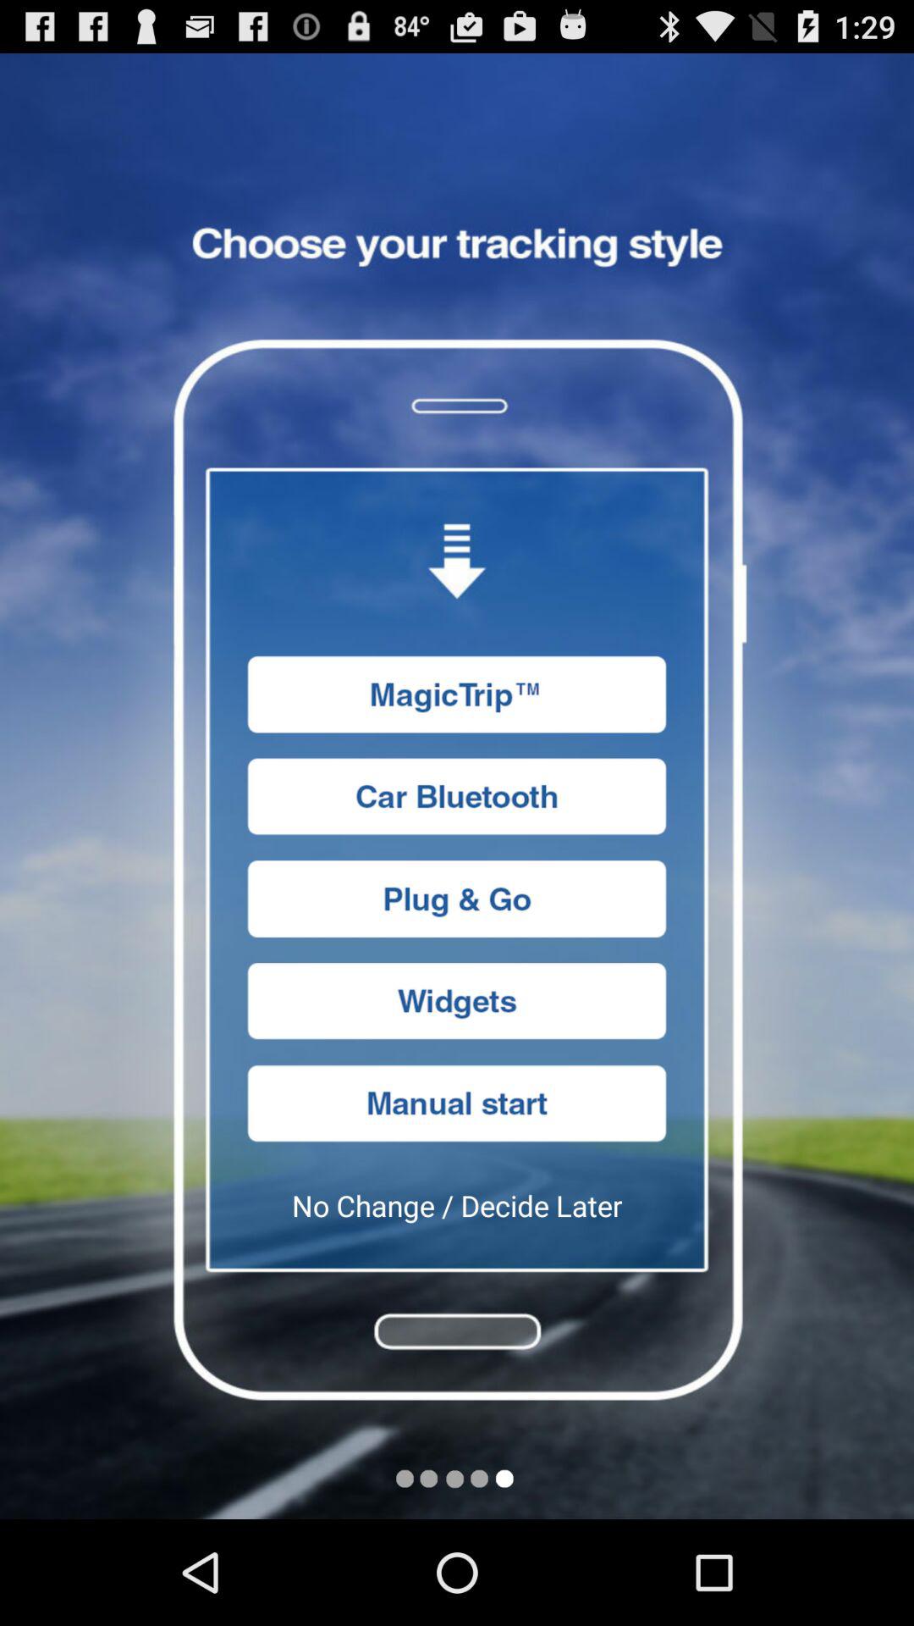 This screenshot has width=914, height=1626. I want to click on start tracking your trip manually, so click(457, 1103).